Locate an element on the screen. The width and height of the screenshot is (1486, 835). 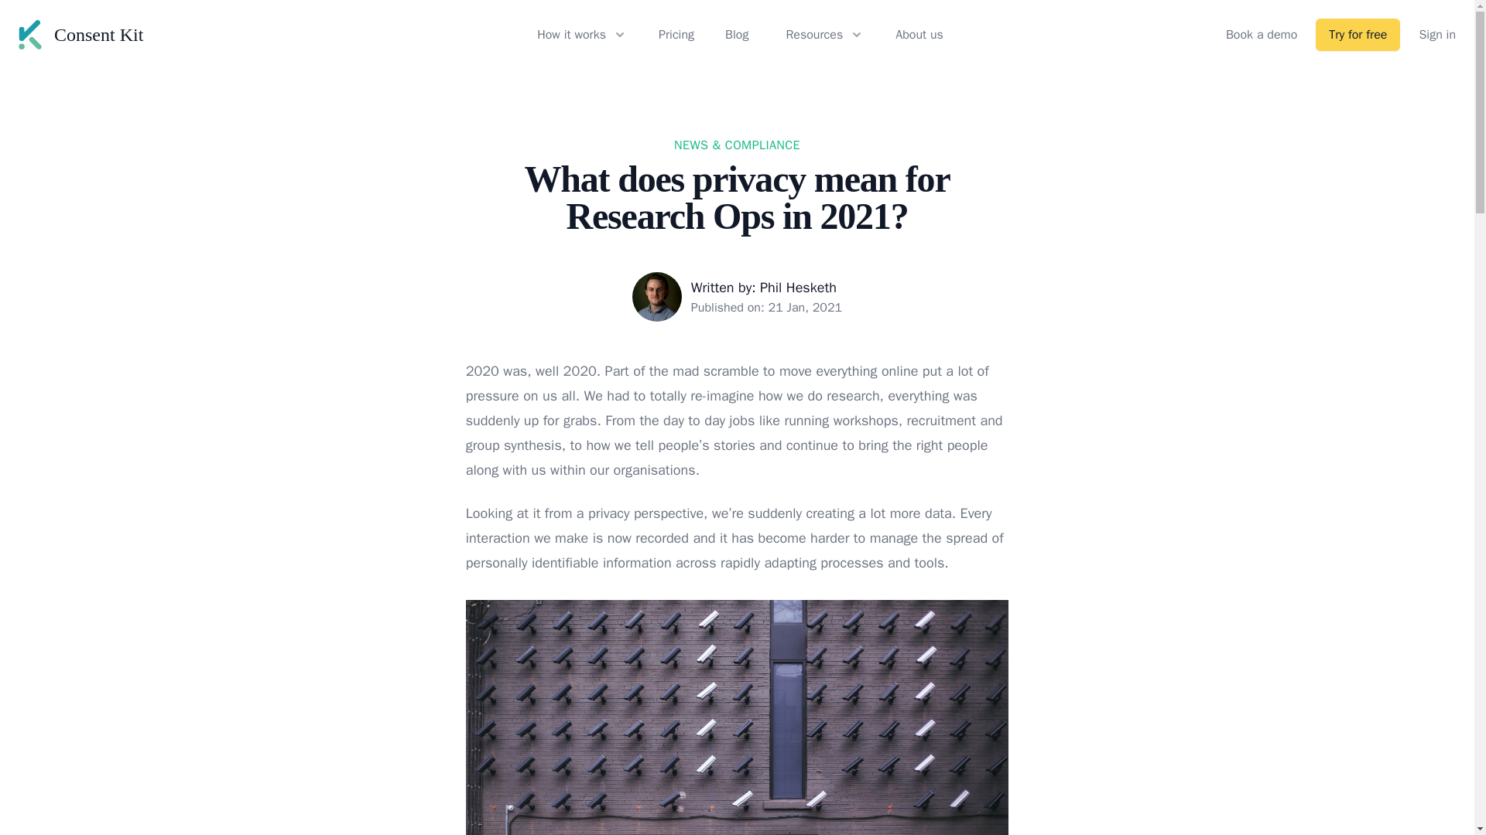
Blog is located at coordinates (737, 35).